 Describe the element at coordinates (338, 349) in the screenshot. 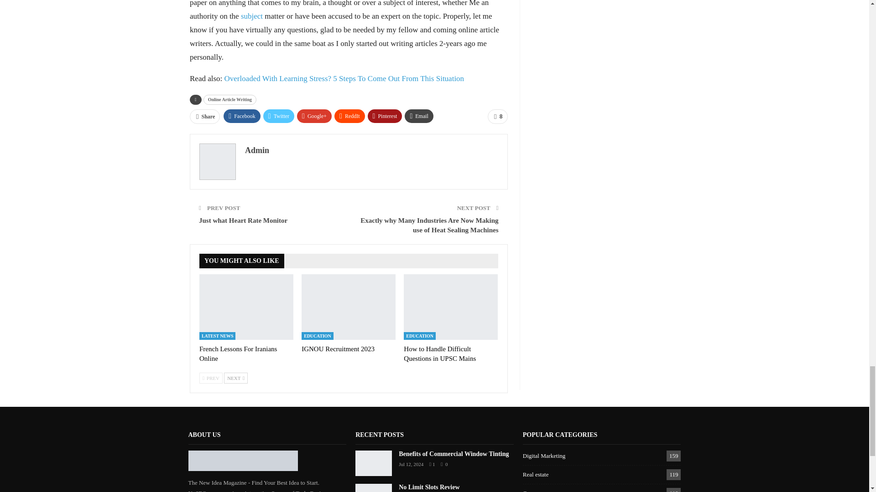

I see `IGNOU Recruitment 2023` at that location.